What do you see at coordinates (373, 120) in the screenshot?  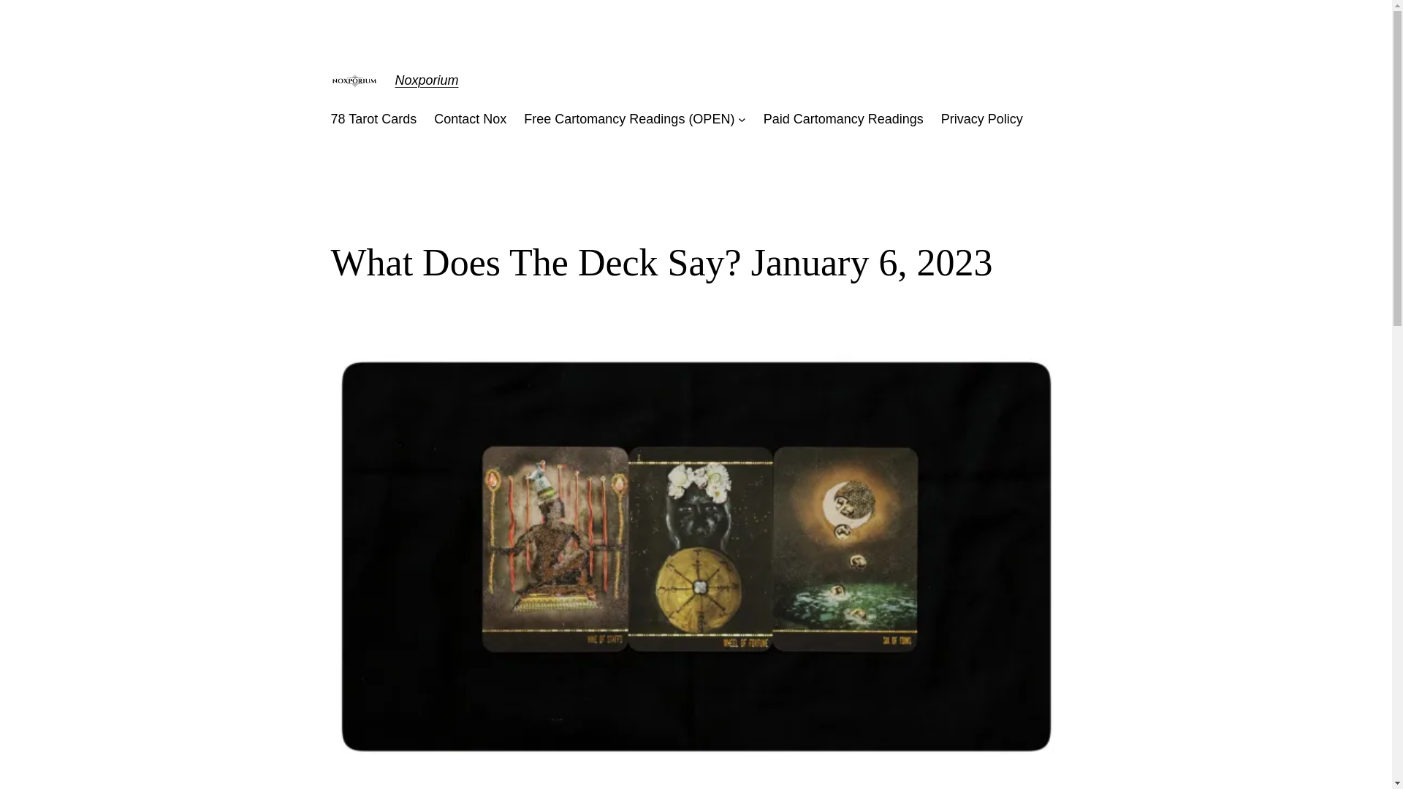 I see `78 Tarot Cards` at bounding box center [373, 120].